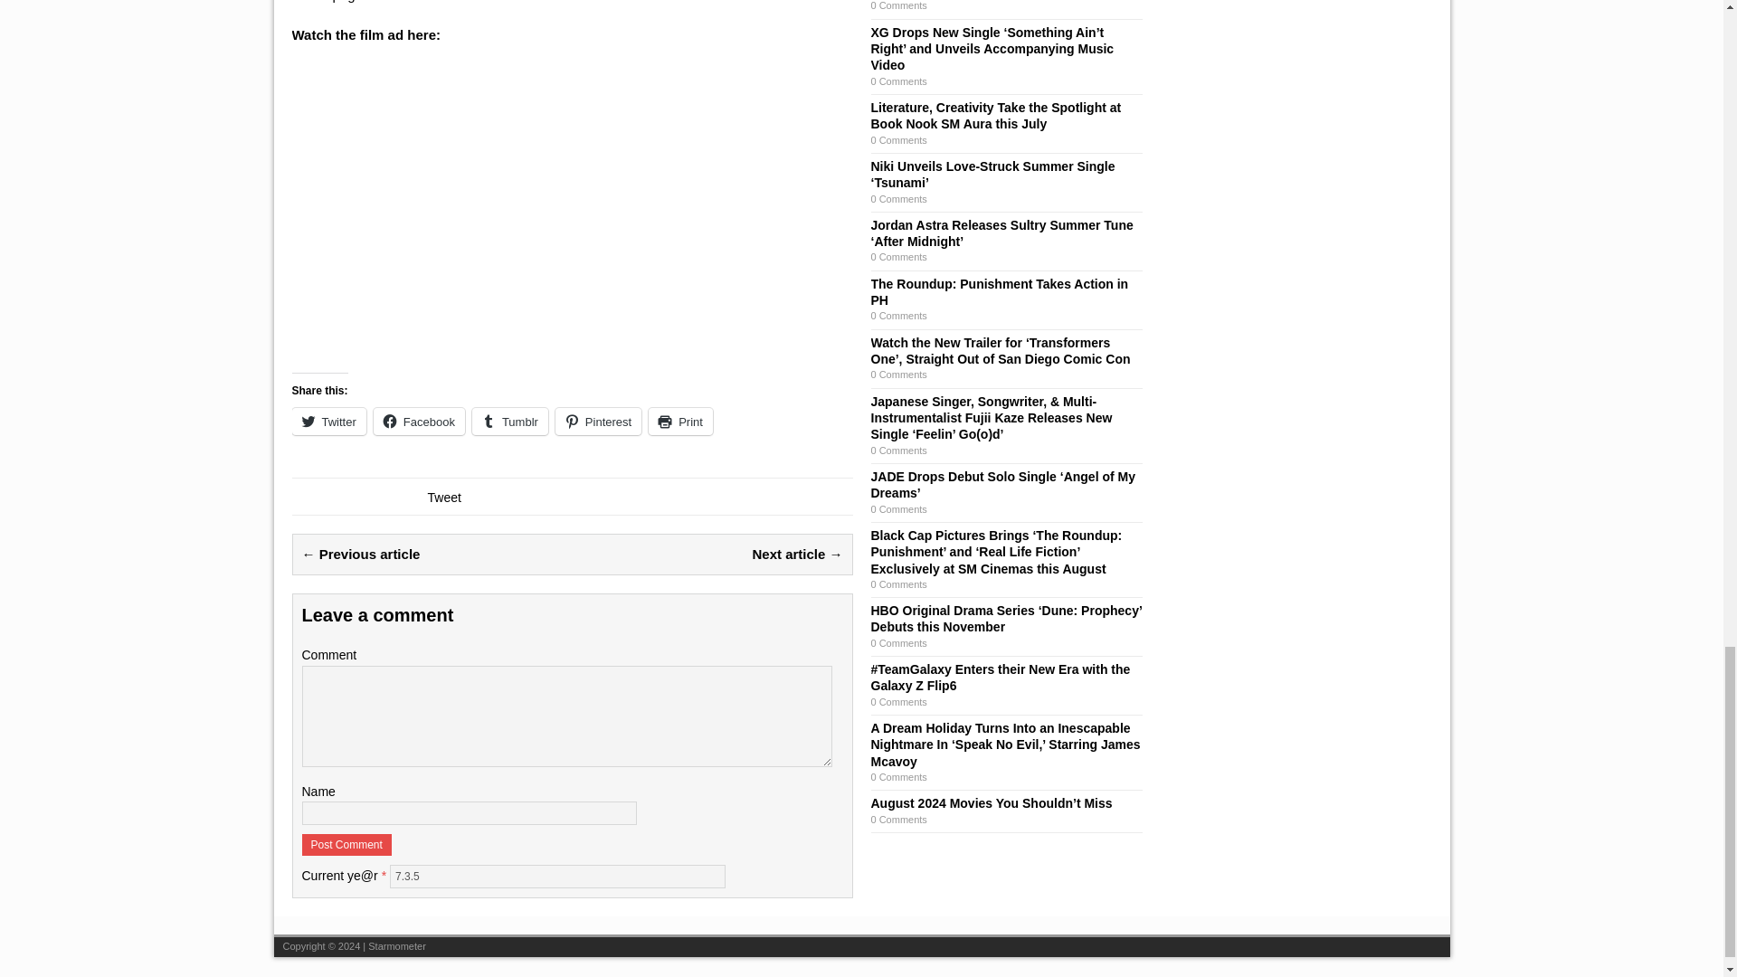 This screenshot has height=977, width=1737. I want to click on Post Comment, so click(347, 845).